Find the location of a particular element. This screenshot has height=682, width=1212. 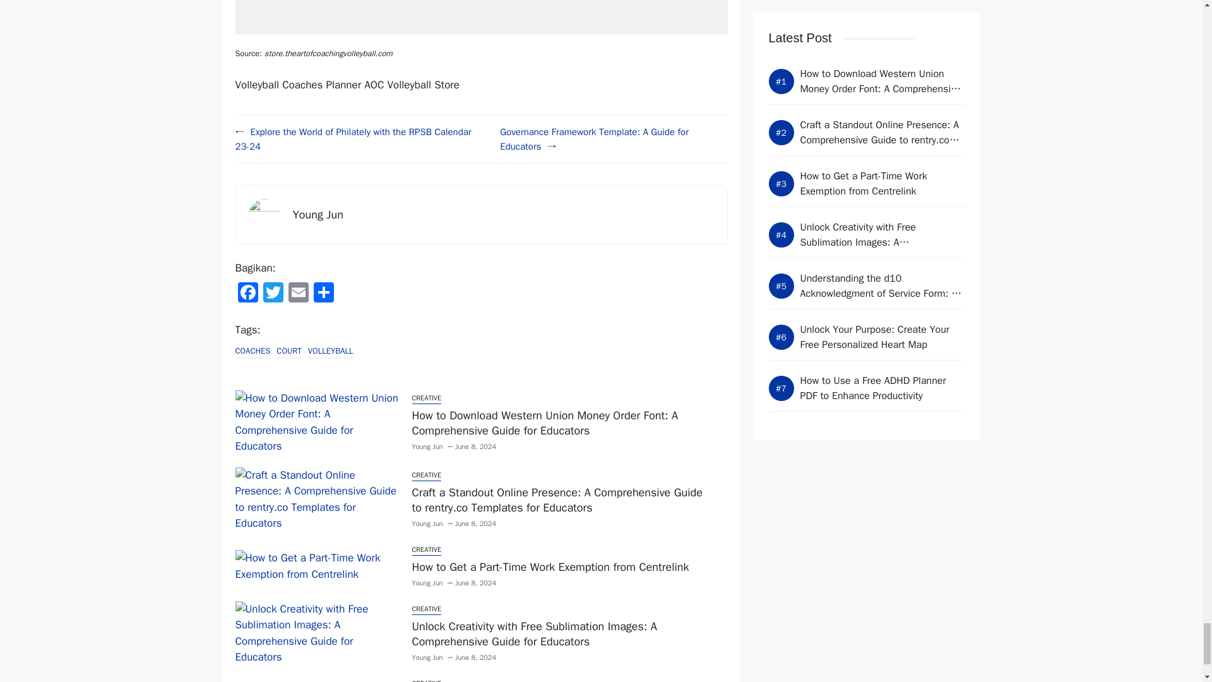

How to Get a Part-Time Work Exemption from Centrelink is located at coordinates (550, 567).